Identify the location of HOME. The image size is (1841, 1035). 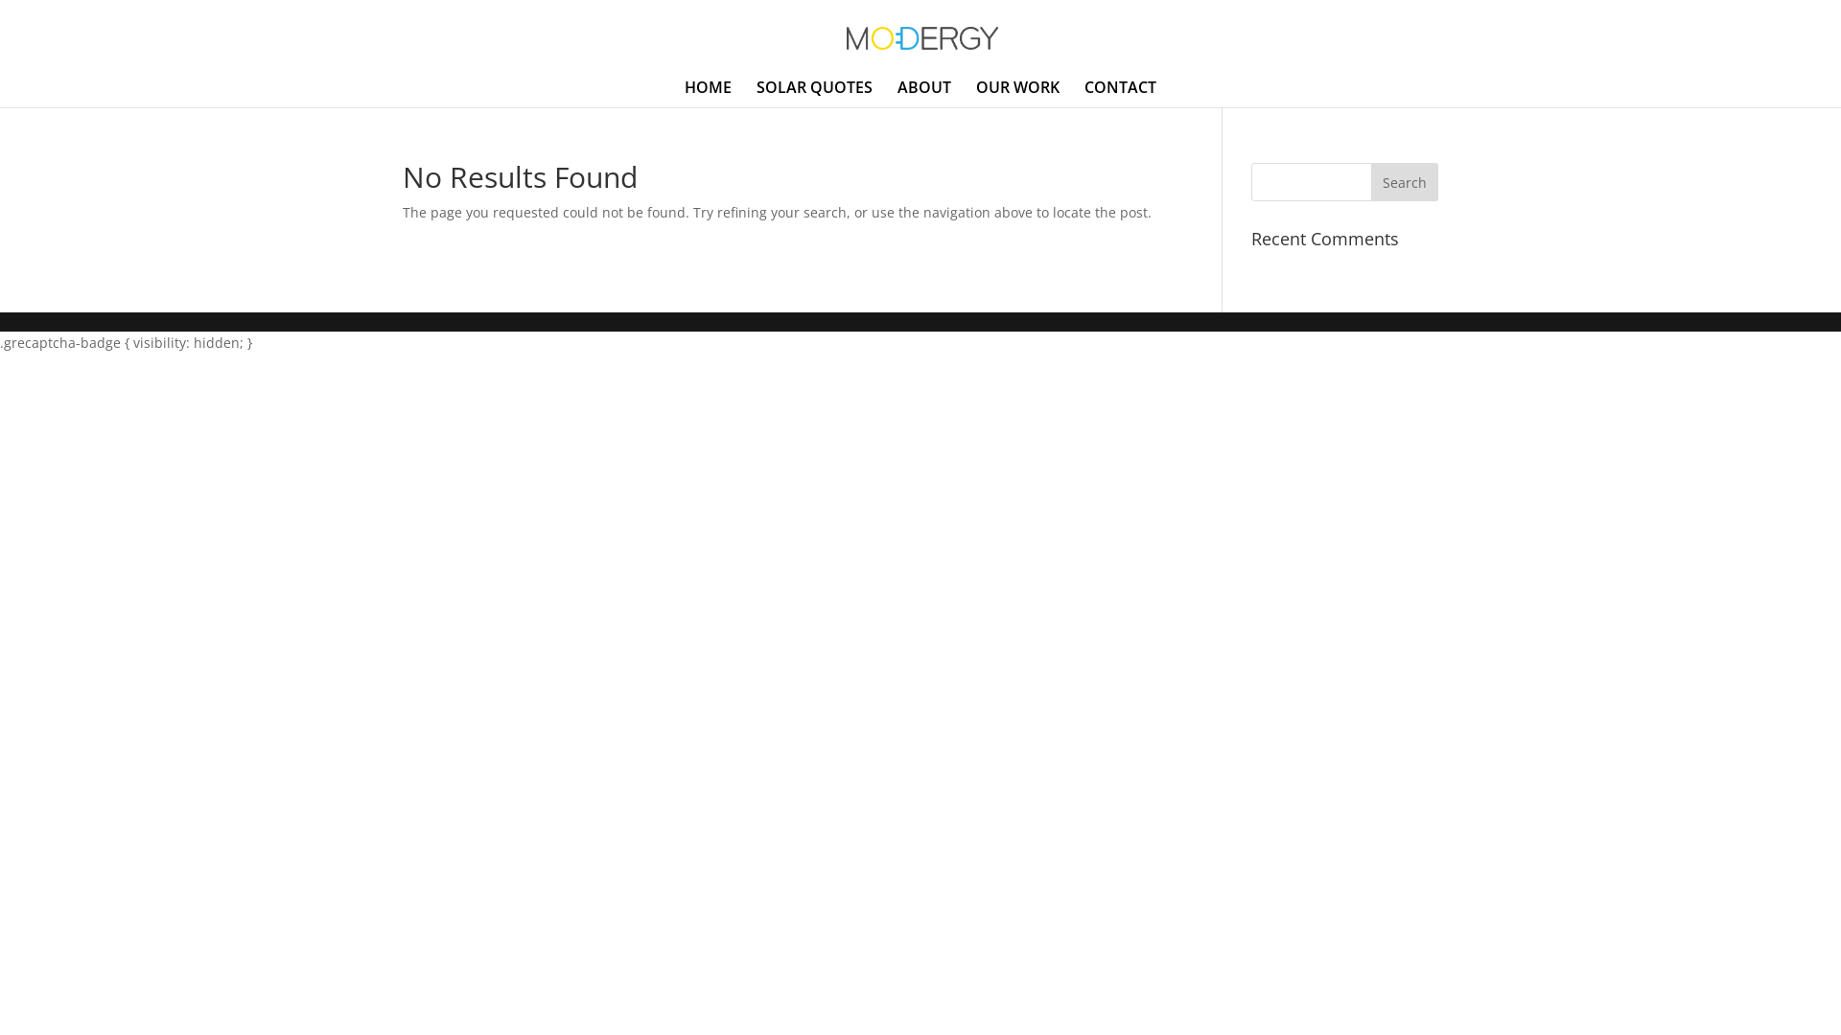
(708, 94).